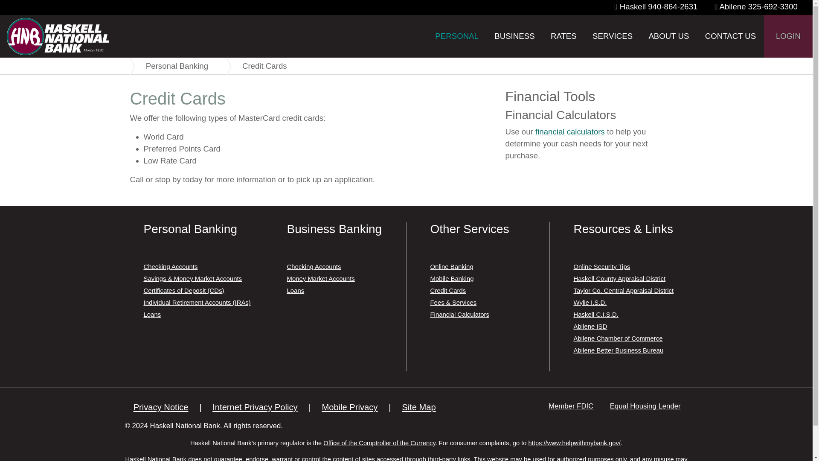 Image resolution: width=819 pixels, height=461 pixels. What do you see at coordinates (563, 36) in the screenshot?
I see `RATES` at bounding box center [563, 36].